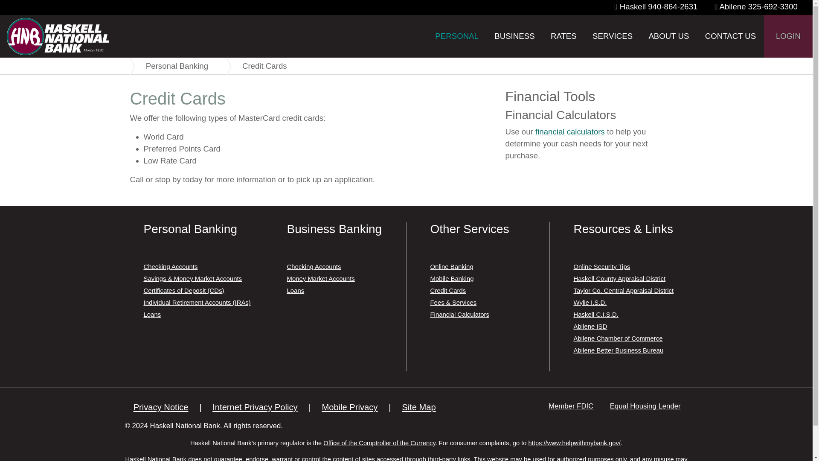 Image resolution: width=819 pixels, height=461 pixels. What do you see at coordinates (563, 36) in the screenshot?
I see `RATES` at bounding box center [563, 36].